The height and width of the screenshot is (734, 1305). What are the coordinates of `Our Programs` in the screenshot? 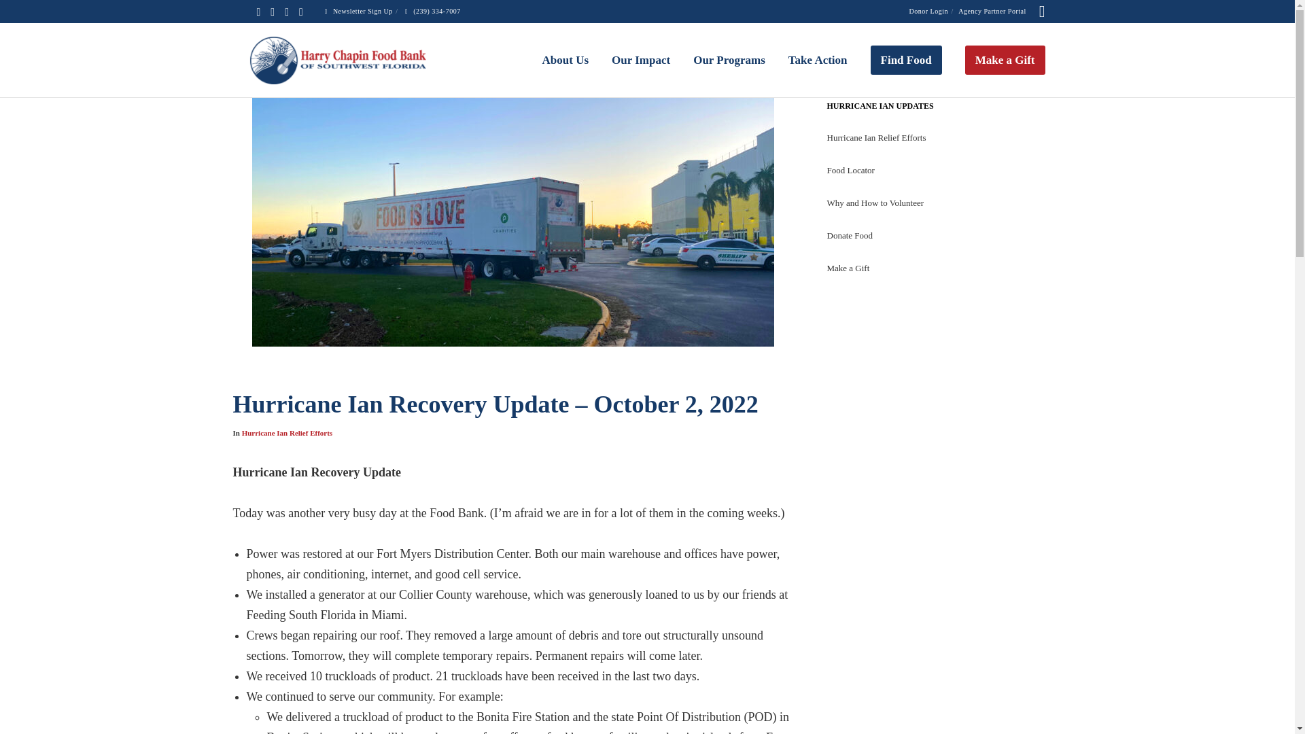 It's located at (718, 60).